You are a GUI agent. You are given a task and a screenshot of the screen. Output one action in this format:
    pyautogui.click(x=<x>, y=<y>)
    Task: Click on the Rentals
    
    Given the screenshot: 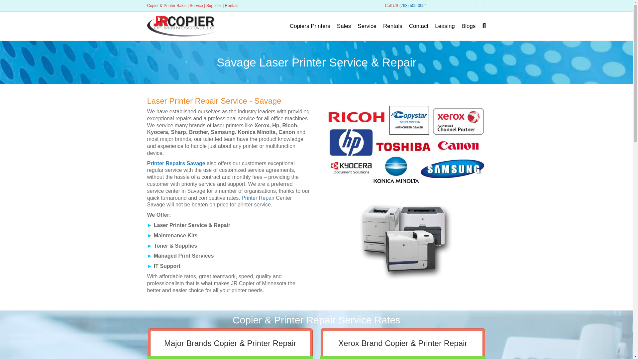 What is the action you would take?
    pyautogui.click(x=393, y=26)
    